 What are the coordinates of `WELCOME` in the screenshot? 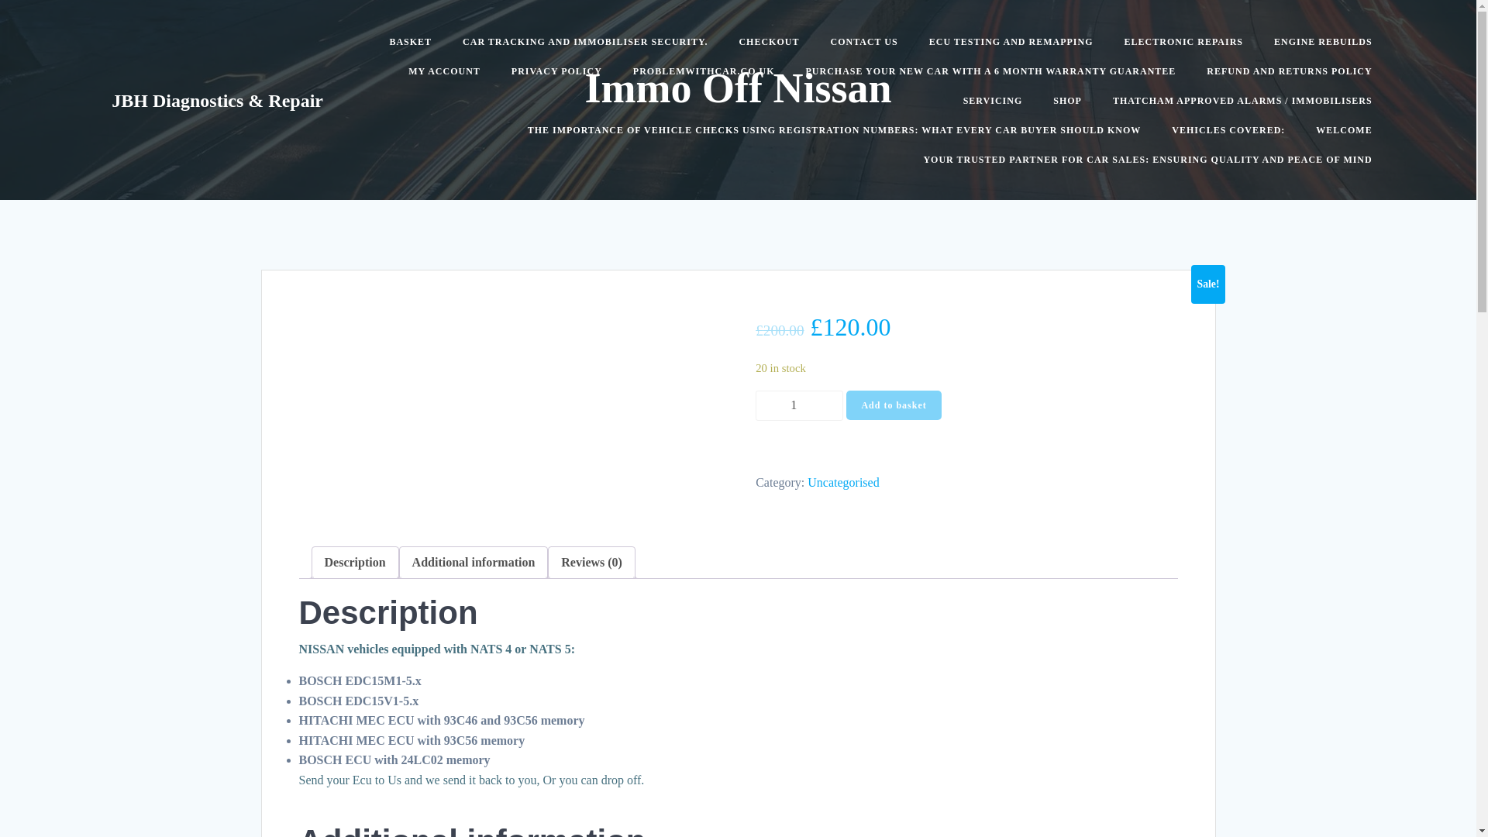 It's located at (1344, 130).